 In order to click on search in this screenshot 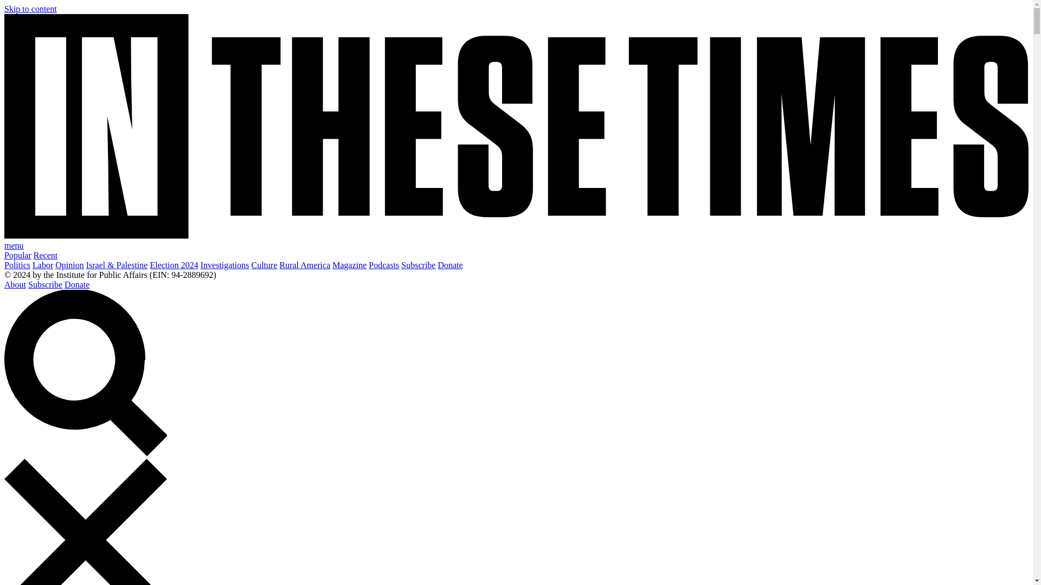, I will do `click(85, 373)`.